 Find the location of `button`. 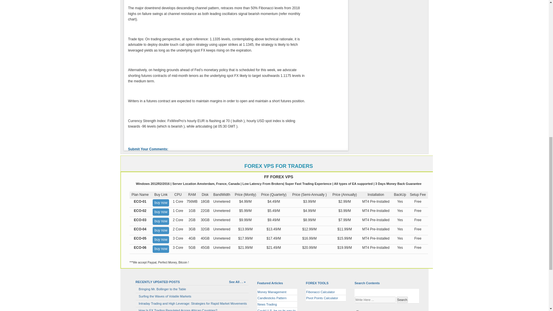

button is located at coordinates (137, 304).